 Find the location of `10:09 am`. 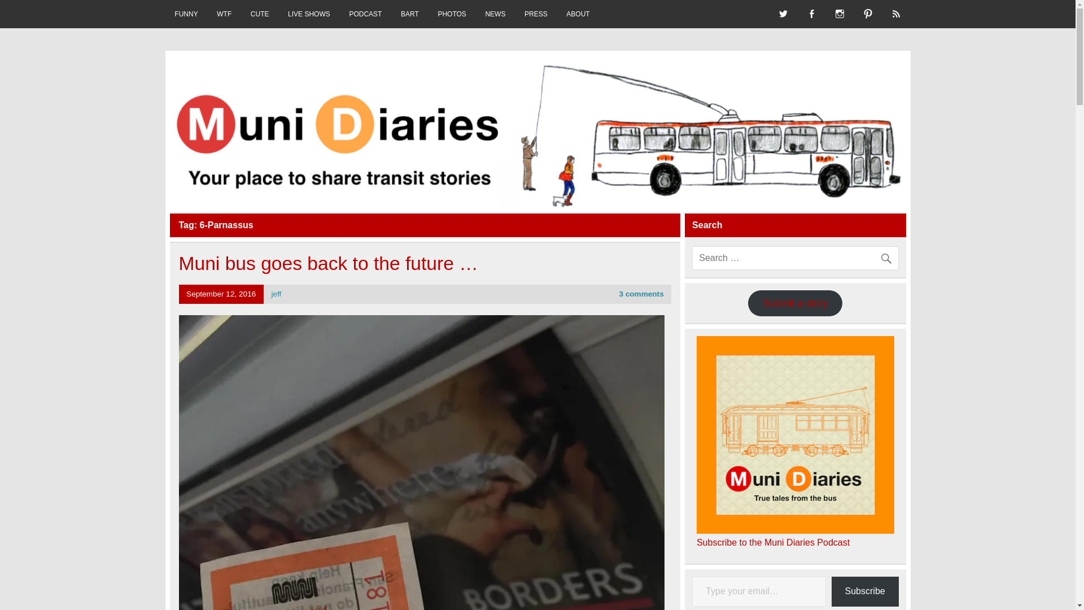

10:09 am is located at coordinates (221, 294).